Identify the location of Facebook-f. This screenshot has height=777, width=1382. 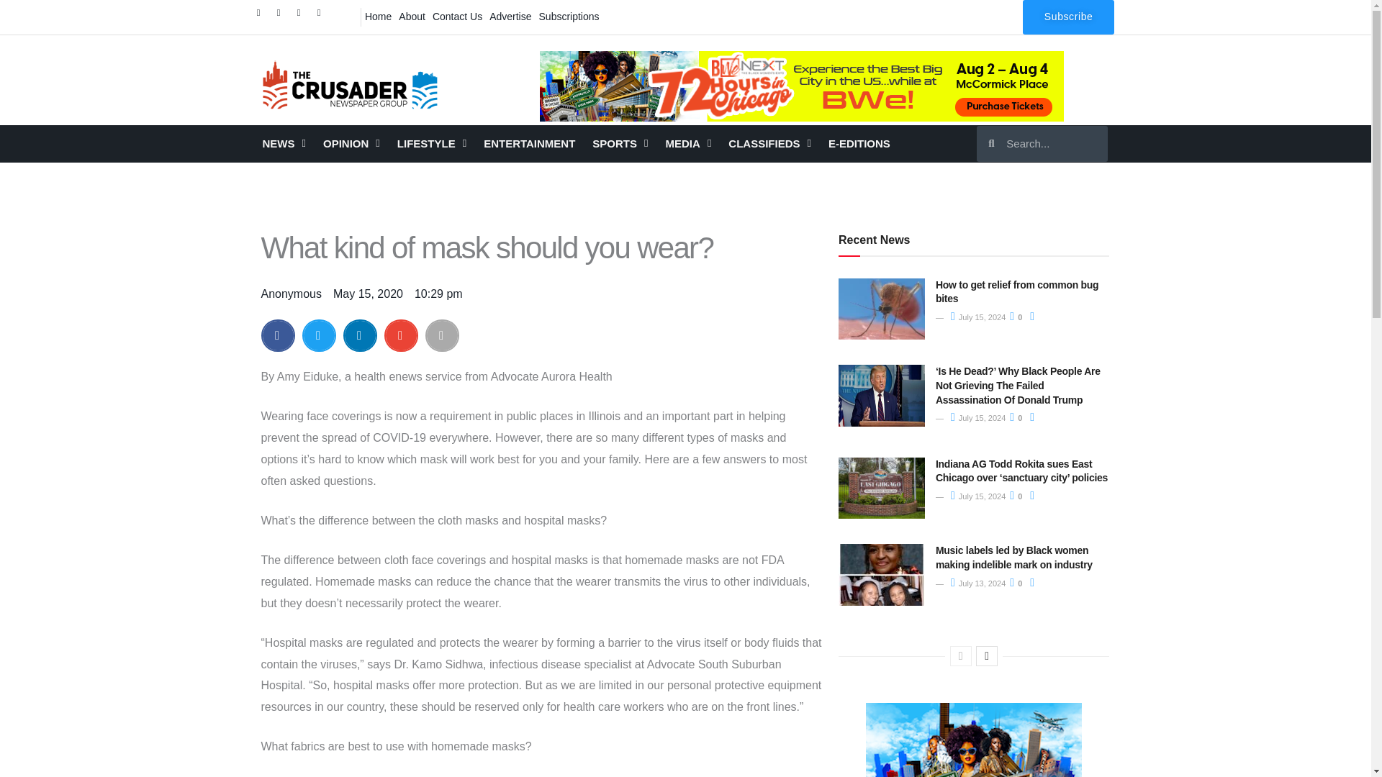
(262, 17).